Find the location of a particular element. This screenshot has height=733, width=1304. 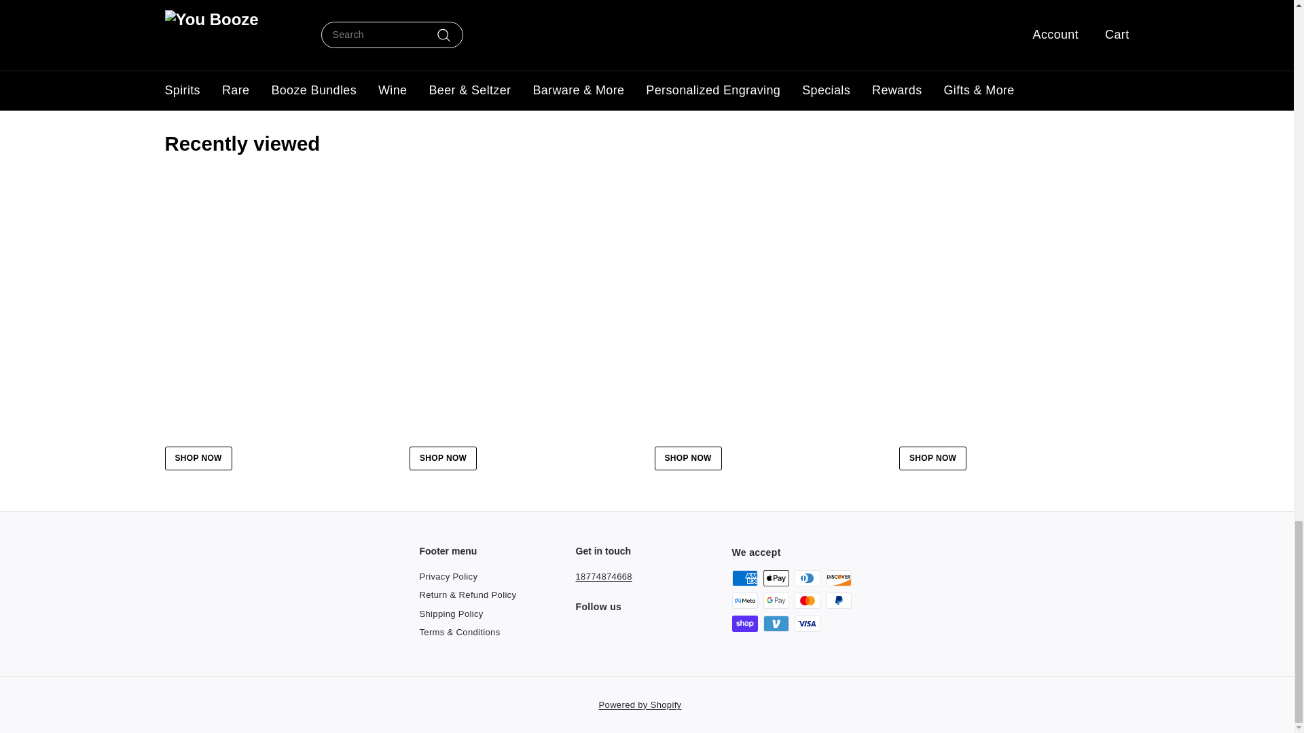

Diners Club is located at coordinates (807, 578).